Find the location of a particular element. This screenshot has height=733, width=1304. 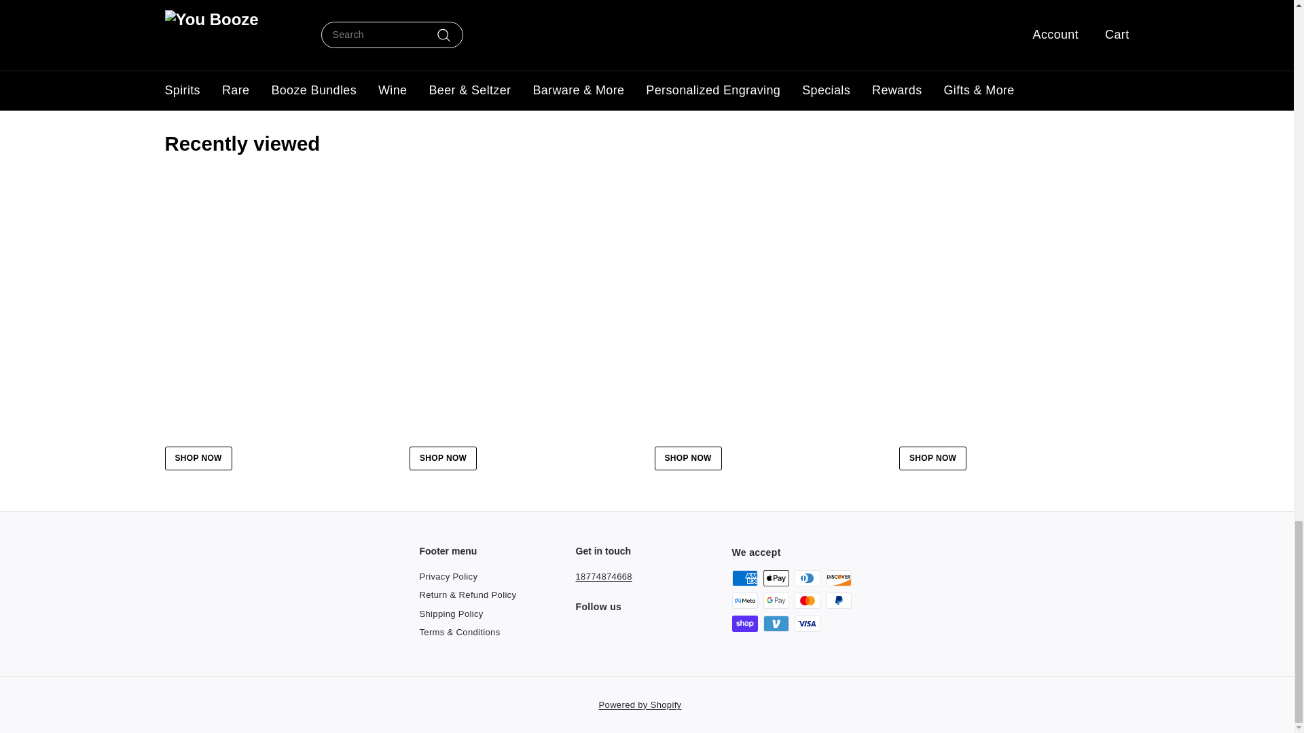

Diners Club is located at coordinates (807, 578).